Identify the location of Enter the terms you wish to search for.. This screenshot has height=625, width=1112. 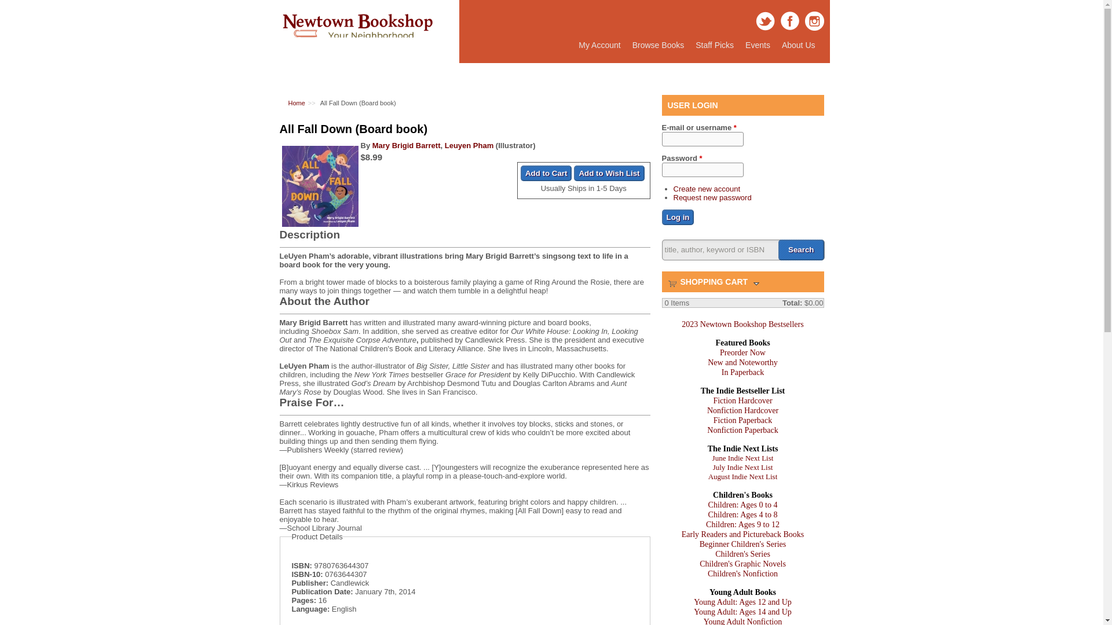
(742, 250).